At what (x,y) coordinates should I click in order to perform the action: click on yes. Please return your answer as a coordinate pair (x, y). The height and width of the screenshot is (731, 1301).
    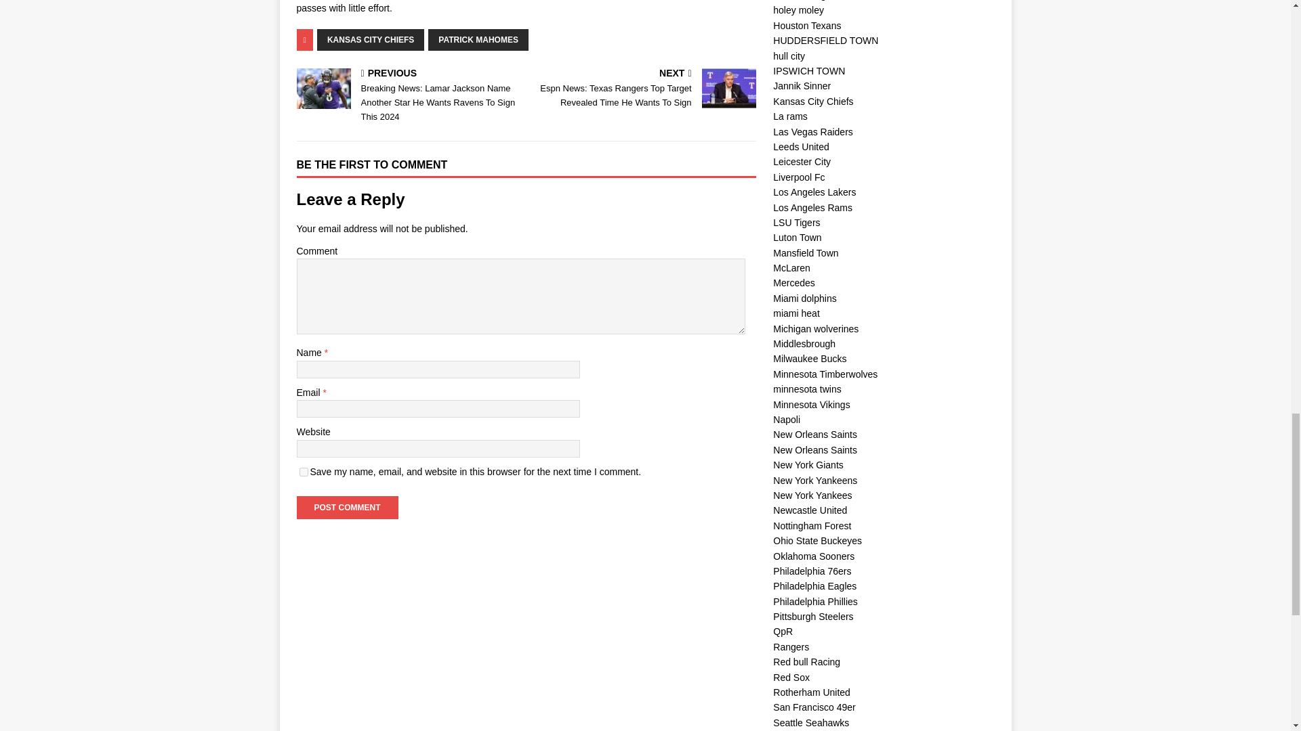
    Looking at the image, I should click on (304, 472).